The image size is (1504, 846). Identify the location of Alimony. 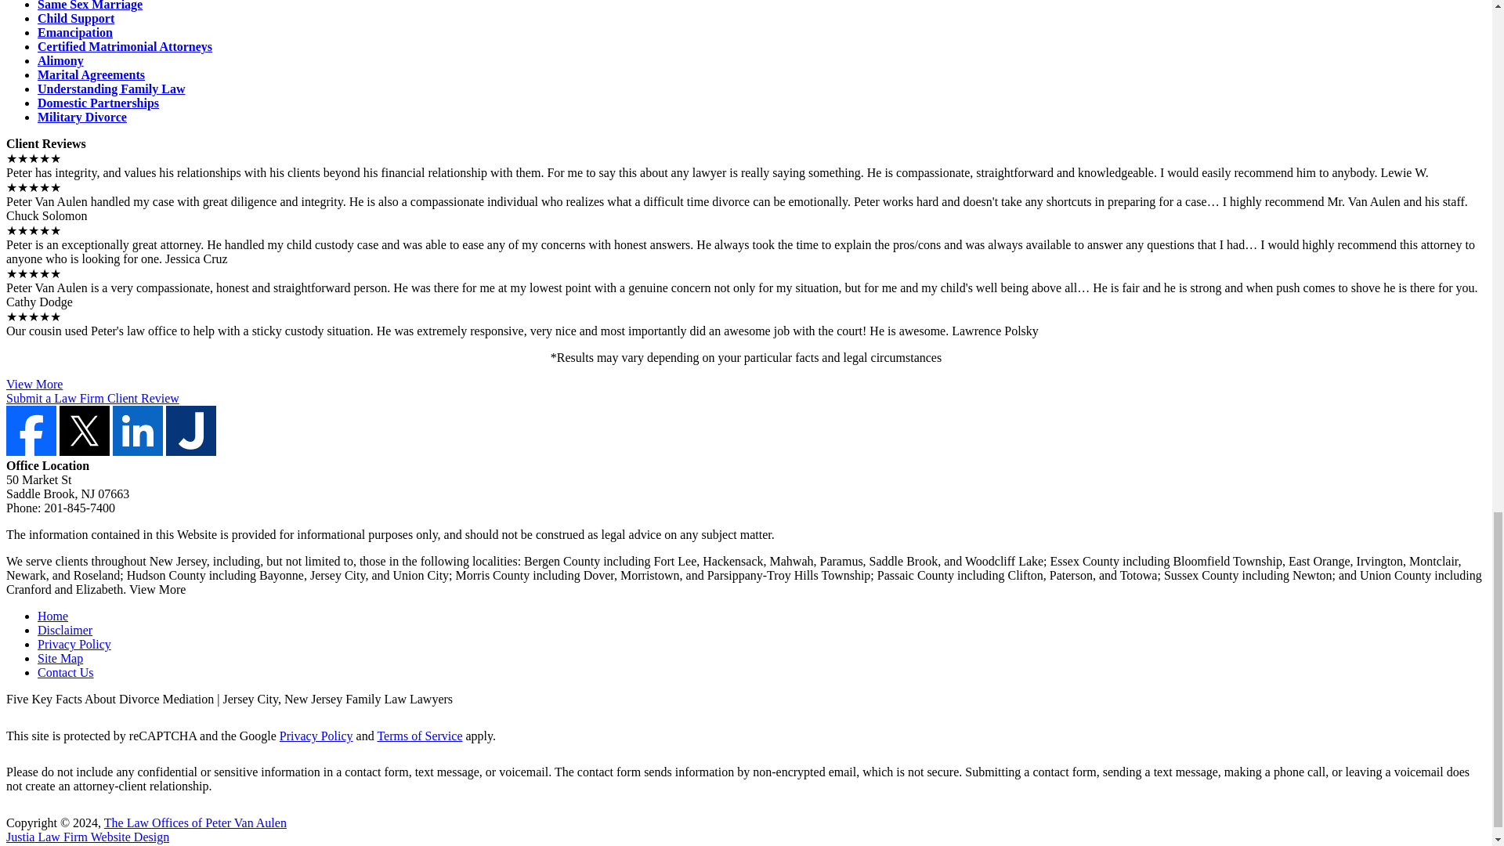
(61, 61).